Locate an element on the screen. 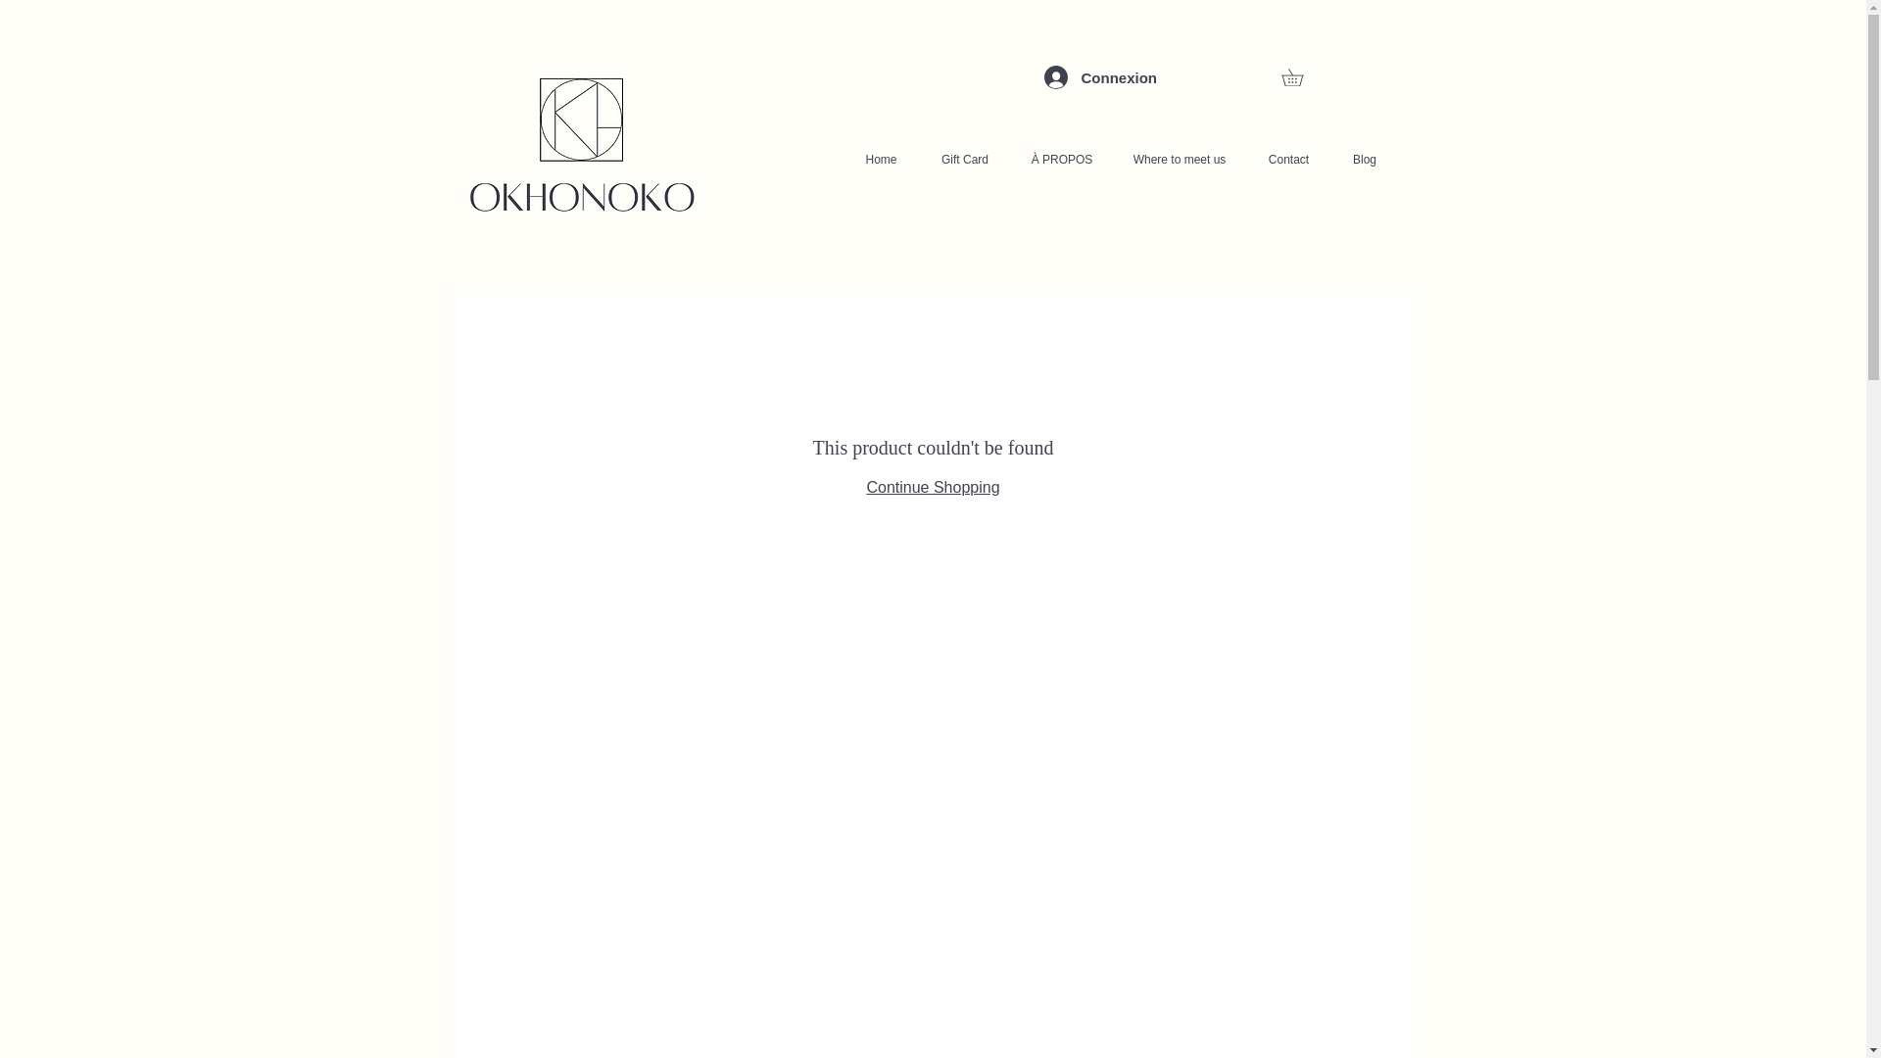 Image resolution: width=1881 pixels, height=1058 pixels. Connexion is located at coordinates (1073, 76).